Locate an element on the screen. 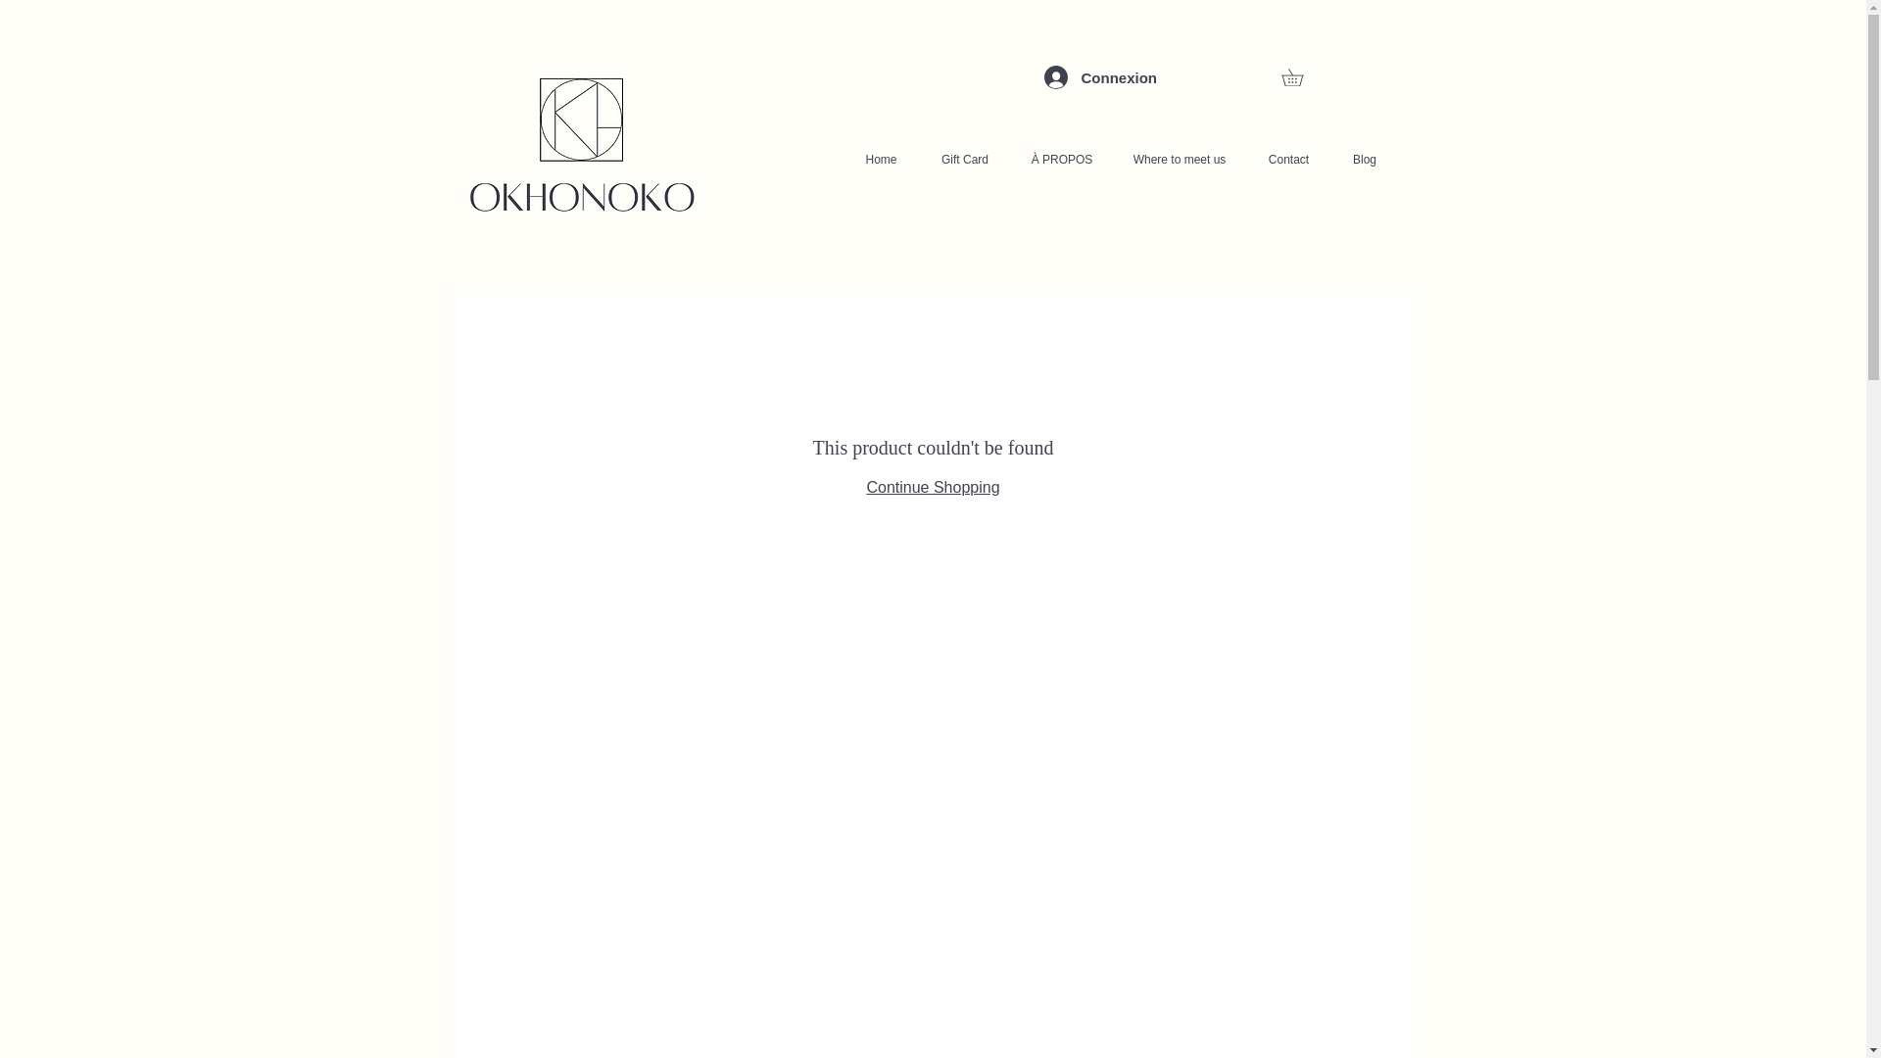 Image resolution: width=1881 pixels, height=1058 pixels. Connexion is located at coordinates (1073, 76).